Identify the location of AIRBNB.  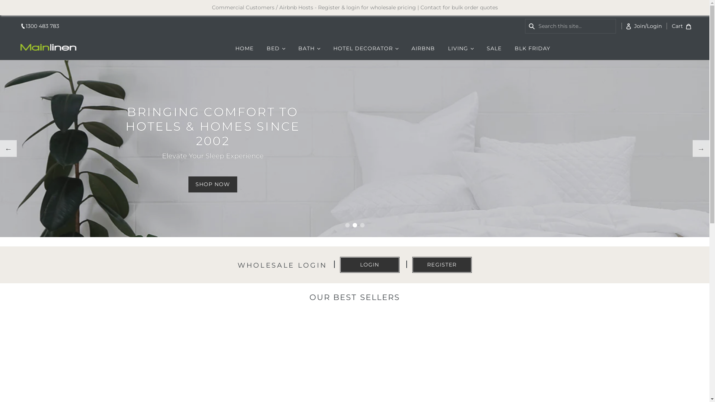
(423, 48).